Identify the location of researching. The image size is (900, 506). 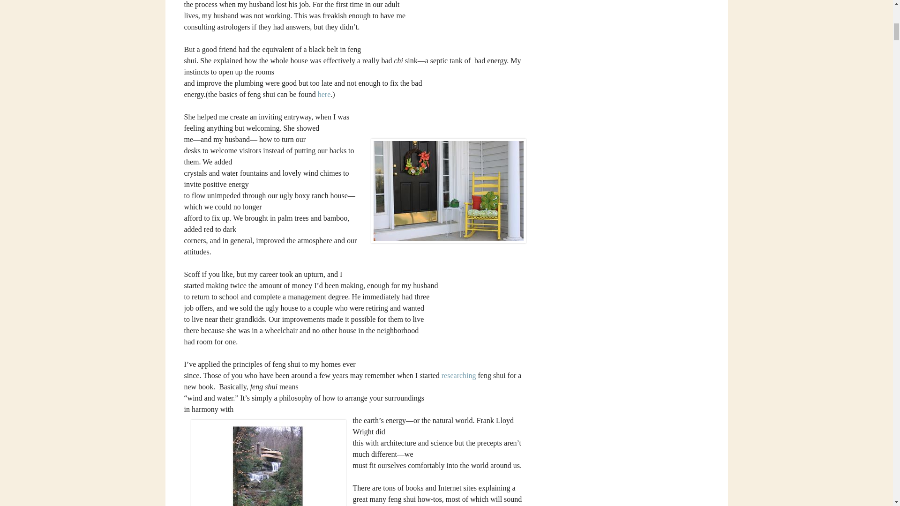
(459, 375).